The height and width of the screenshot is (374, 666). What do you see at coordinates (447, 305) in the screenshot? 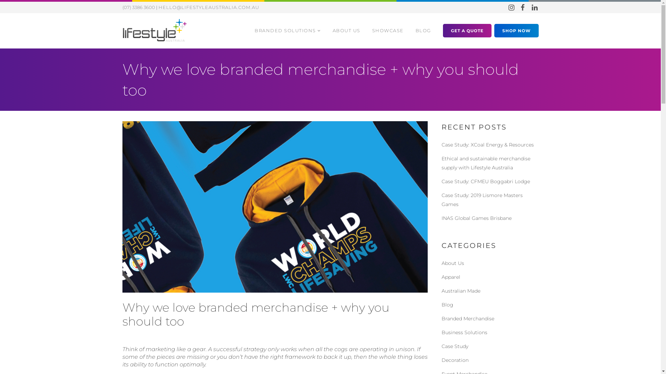
I see `Blog` at bounding box center [447, 305].